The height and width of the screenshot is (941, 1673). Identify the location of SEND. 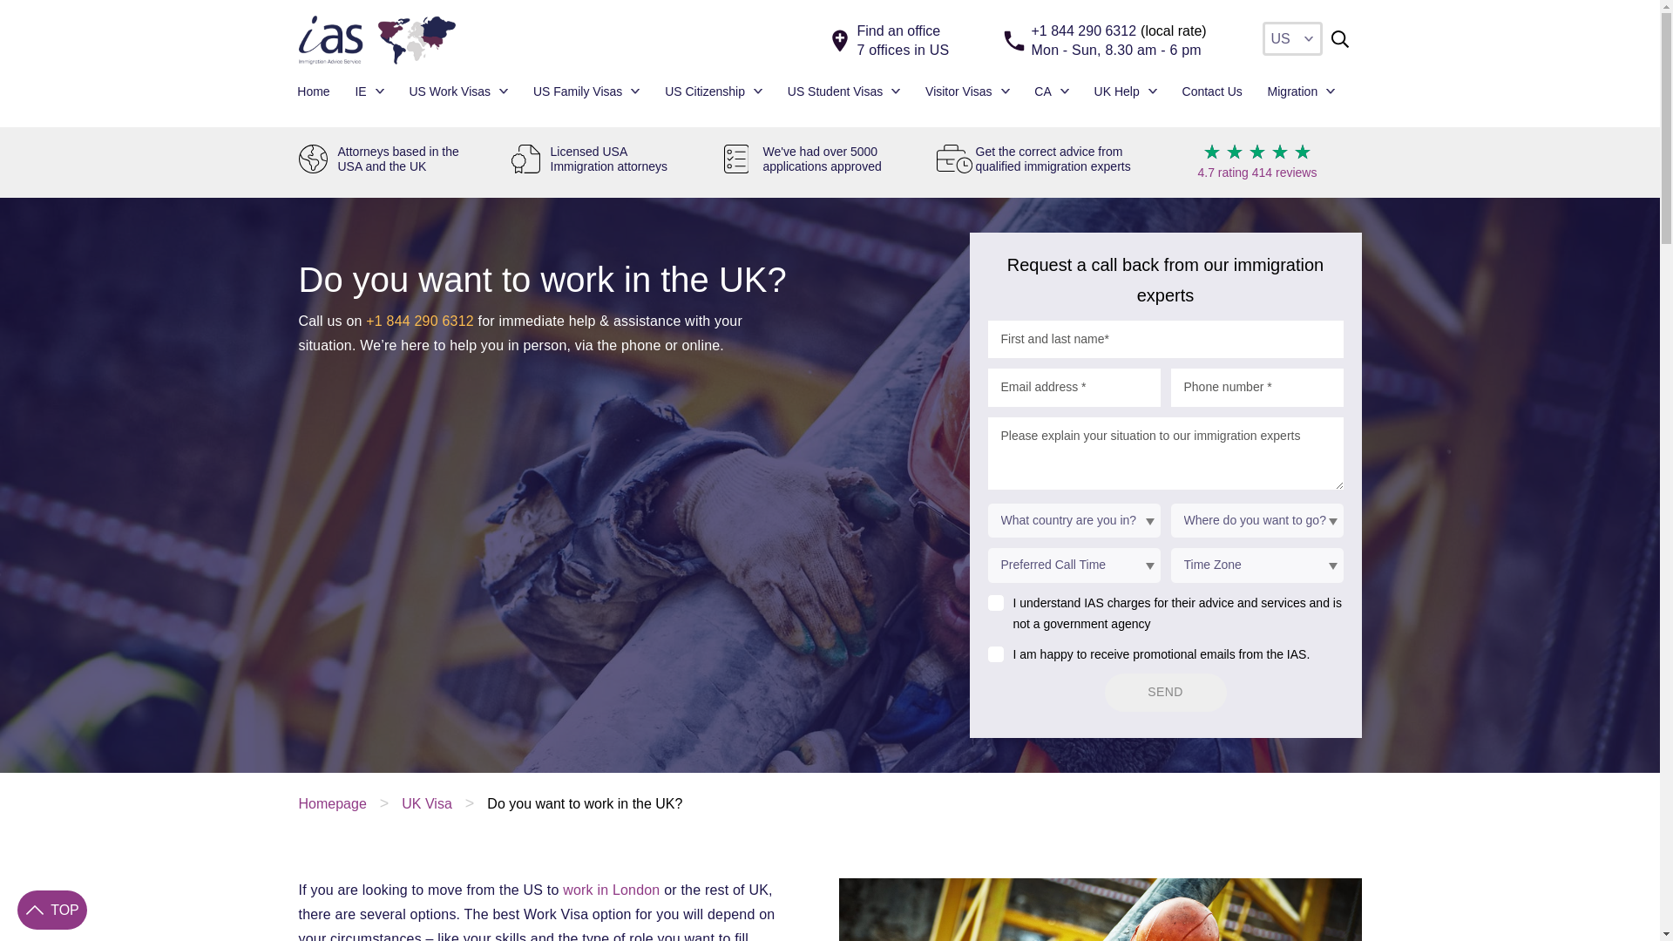
(1165, 692).